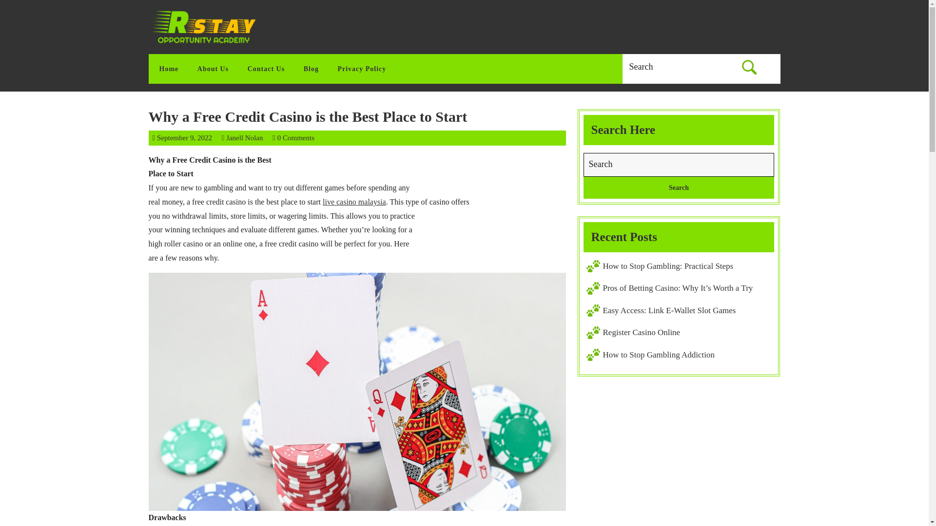 This screenshot has height=526, width=936. Describe the element at coordinates (365, 69) in the screenshot. I see `Privacy Policy` at that location.